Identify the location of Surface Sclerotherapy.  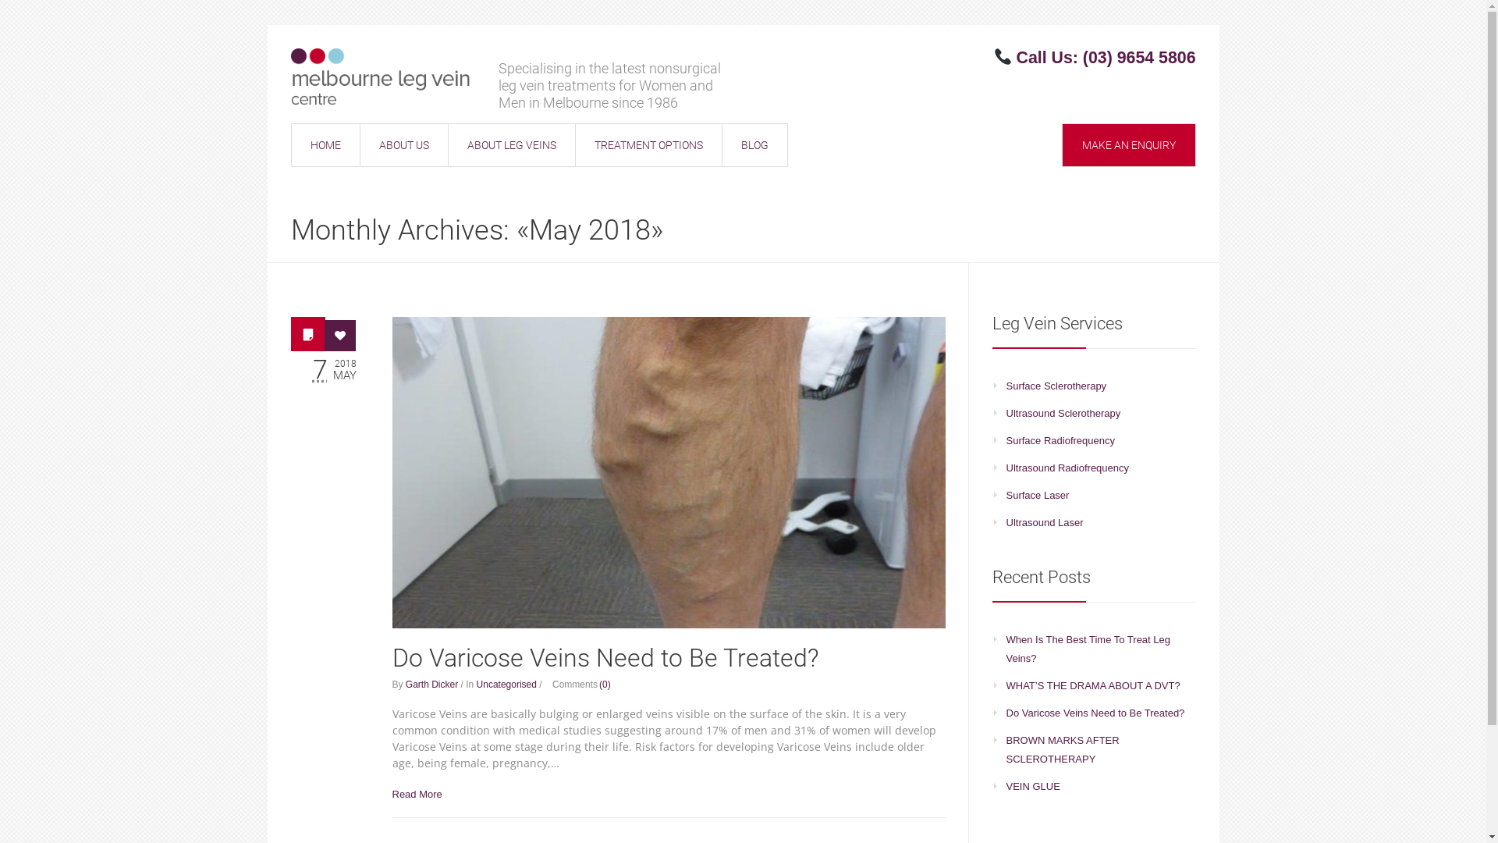
(1056, 386).